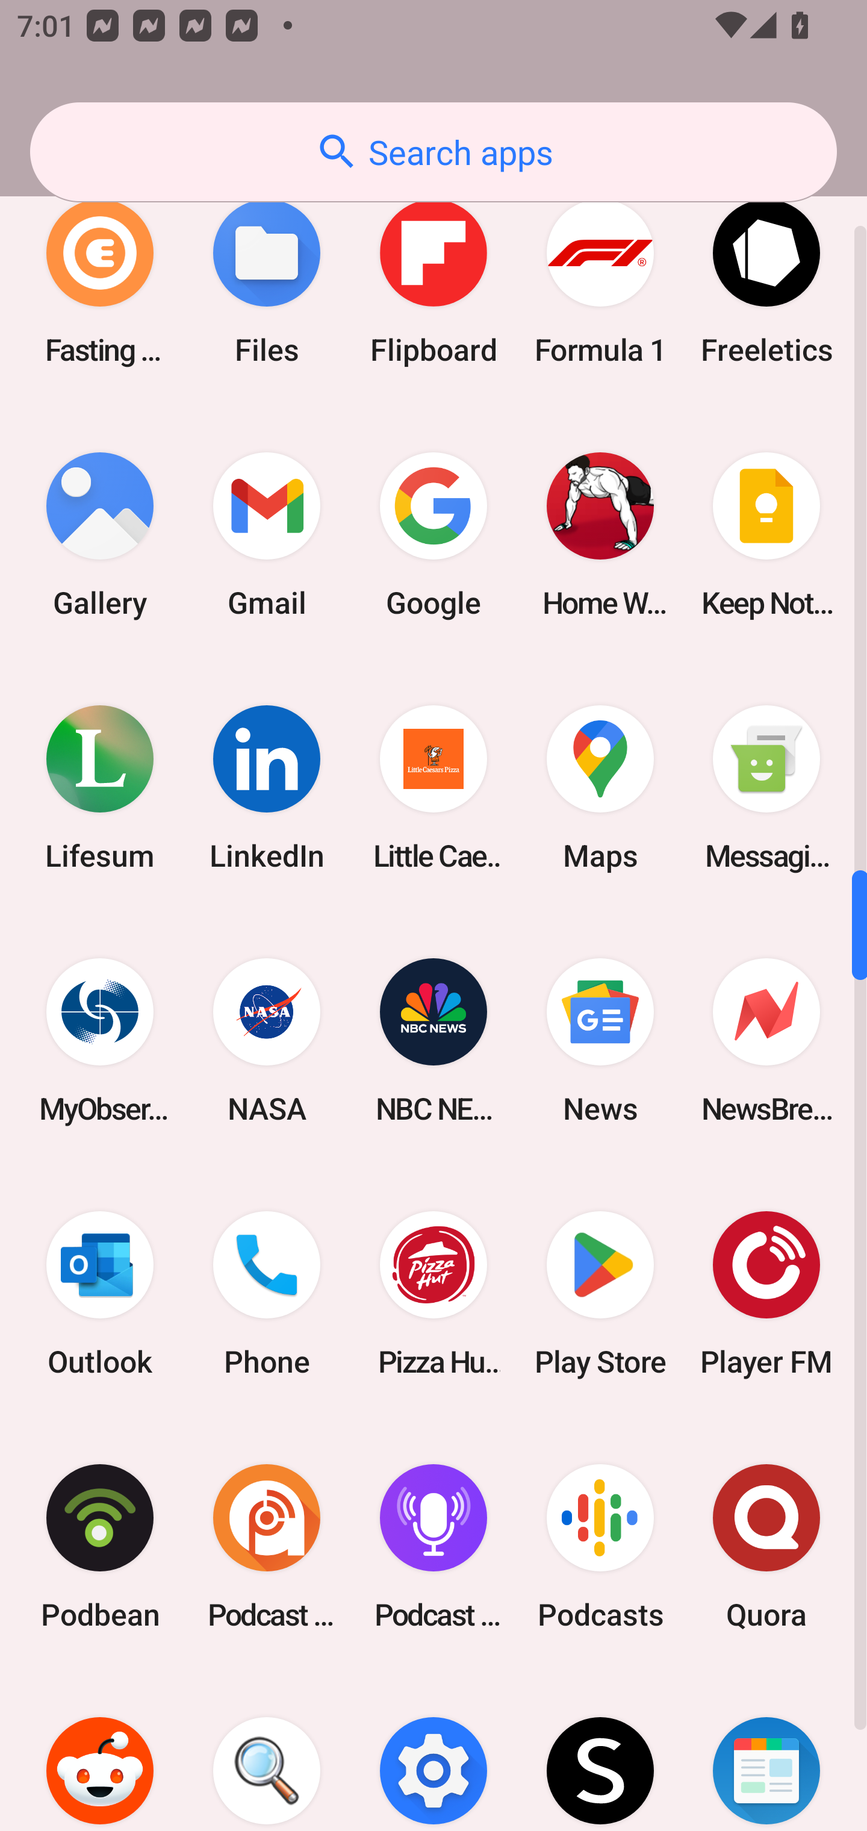 This screenshot has width=867, height=1831. I want to click on   Search apps, so click(433, 152).